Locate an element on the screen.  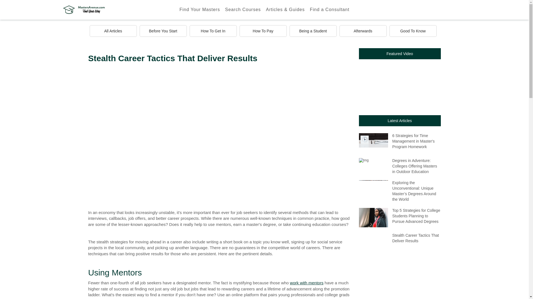
Afterwards is located at coordinates (363, 31).